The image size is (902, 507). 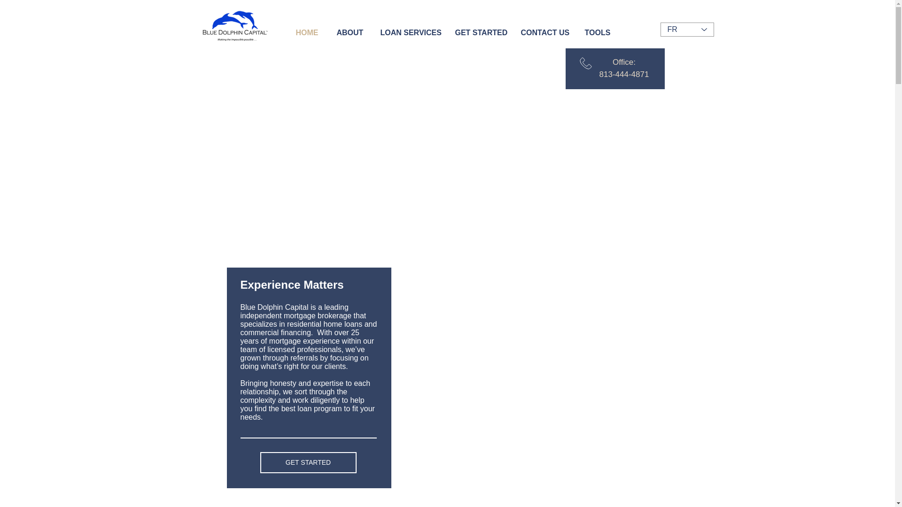 I want to click on LOAN SERVICES, so click(x=410, y=32).